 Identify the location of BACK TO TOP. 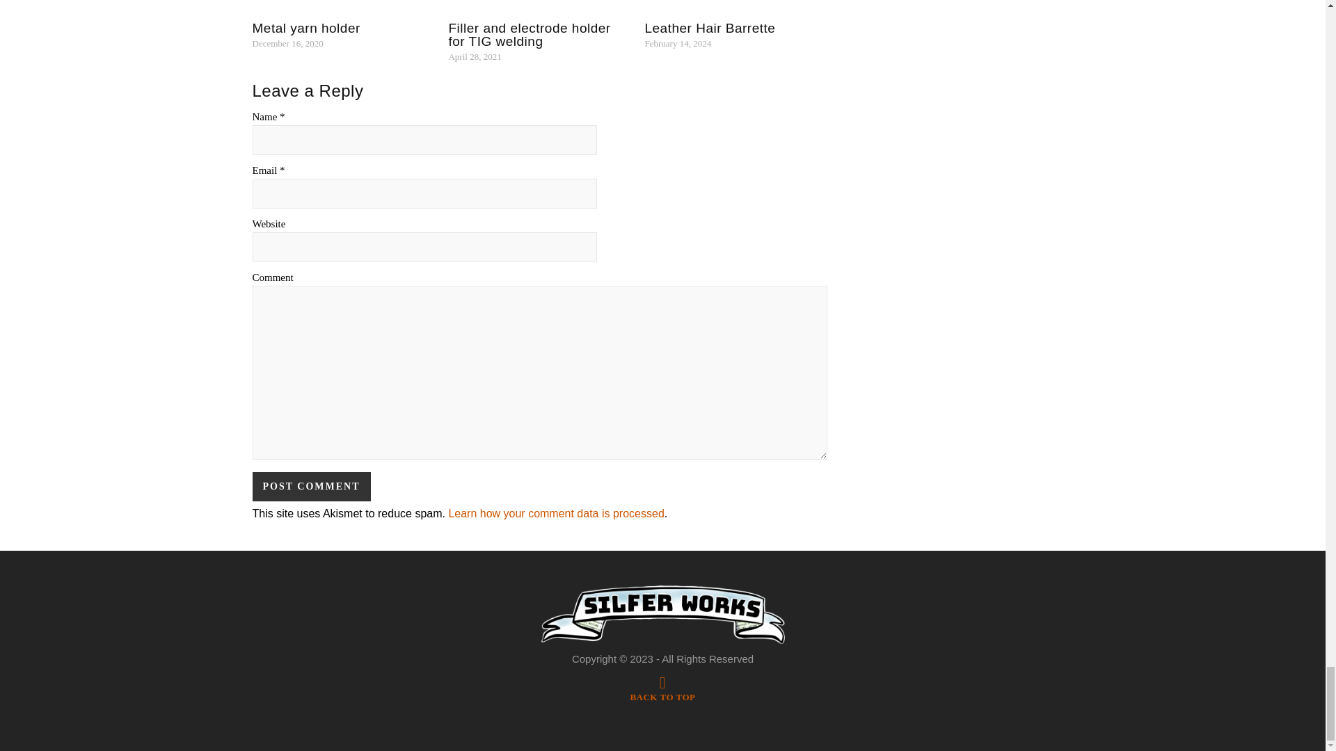
(662, 691).